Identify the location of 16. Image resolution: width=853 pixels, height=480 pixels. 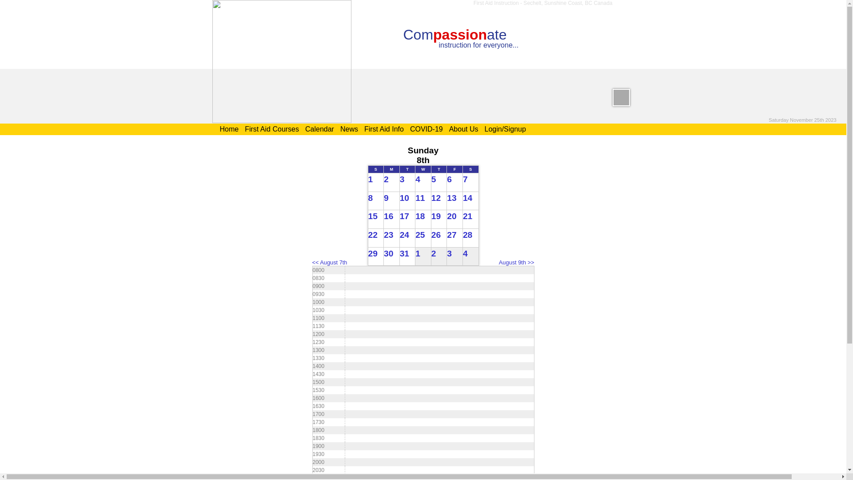
(388, 216).